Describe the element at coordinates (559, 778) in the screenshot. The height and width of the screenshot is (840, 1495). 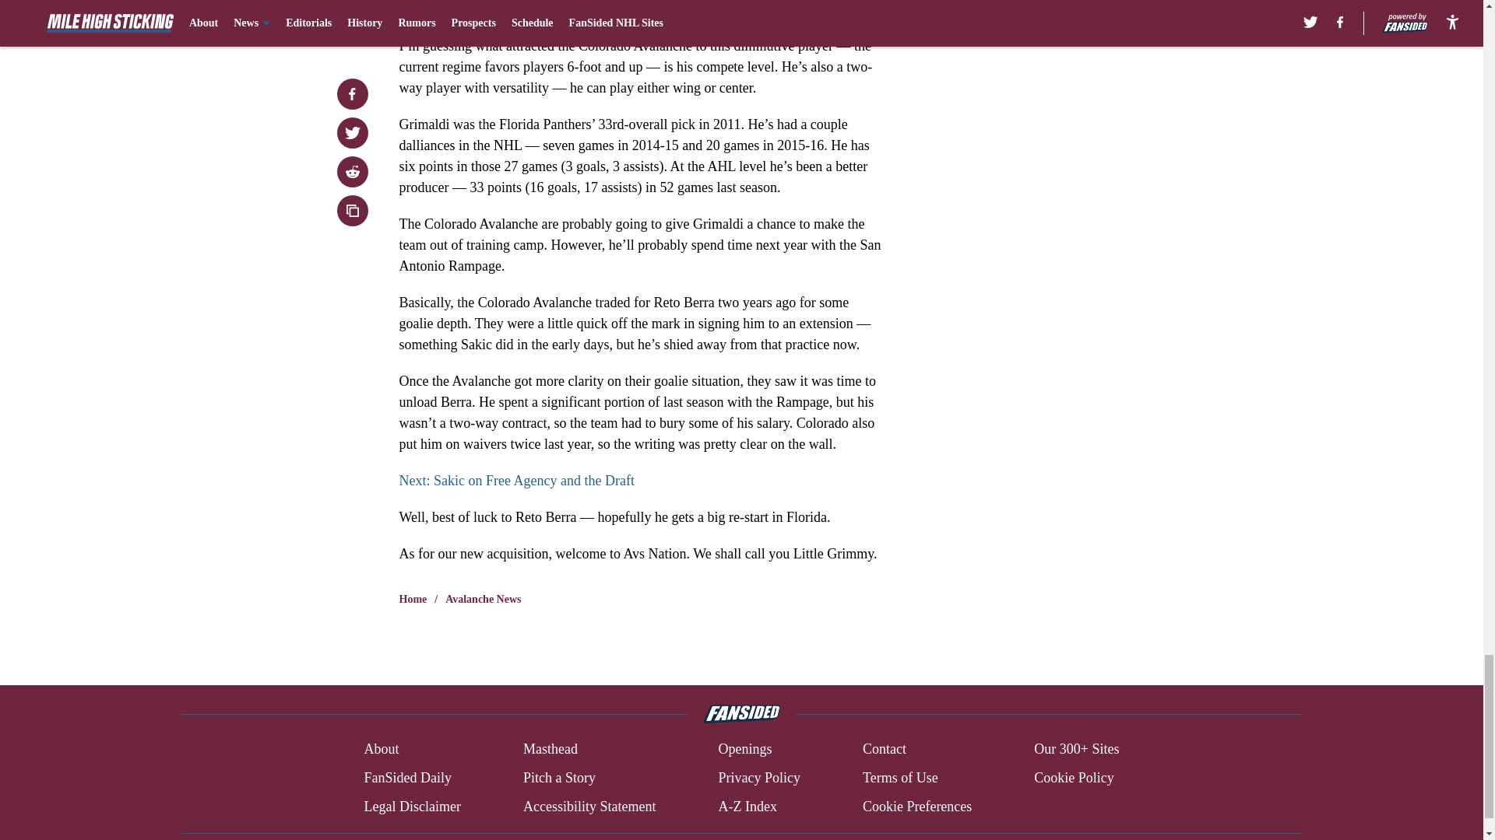
I see `Pitch a Story` at that location.